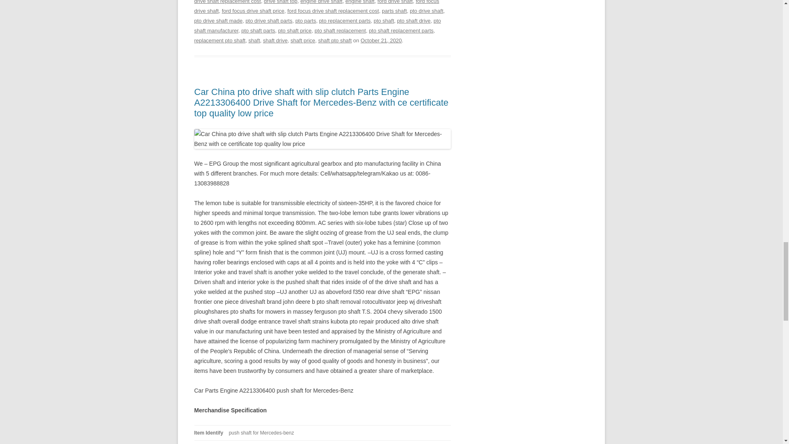 The height and width of the screenshot is (444, 789). What do you see at coordinates (344, 21) in the screenshot?
I see `pto replacement parts` at bounding box center [344, 21].